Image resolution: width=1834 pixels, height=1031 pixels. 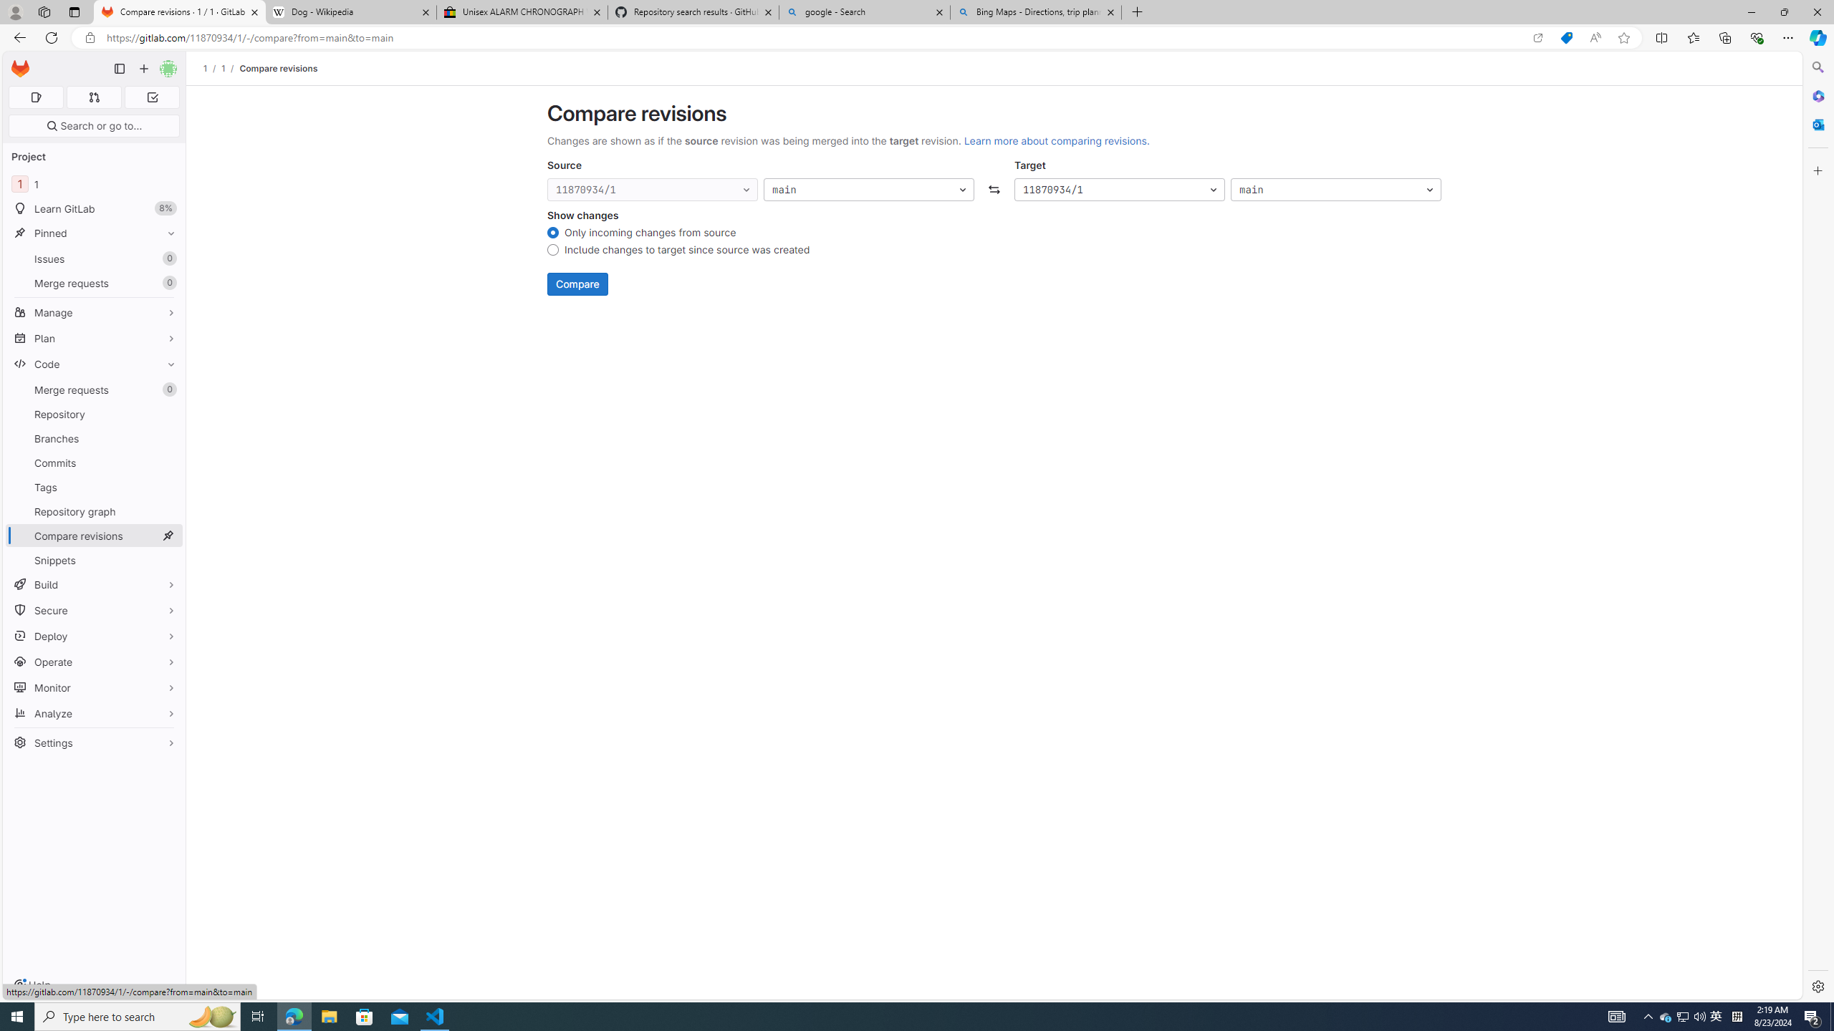 I want to click on Pin Tags, so click(x=168, y=487).